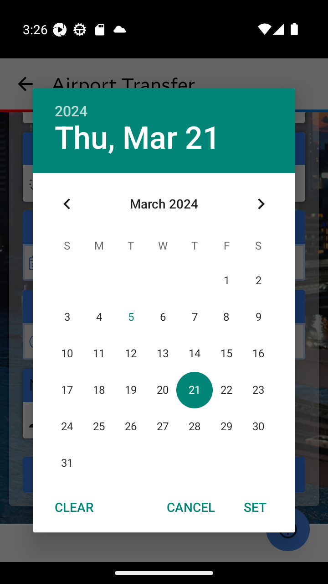 The height and width of the screenshot is (584, 328). I want to click on 29 29 March 2024, so click(226, 426).